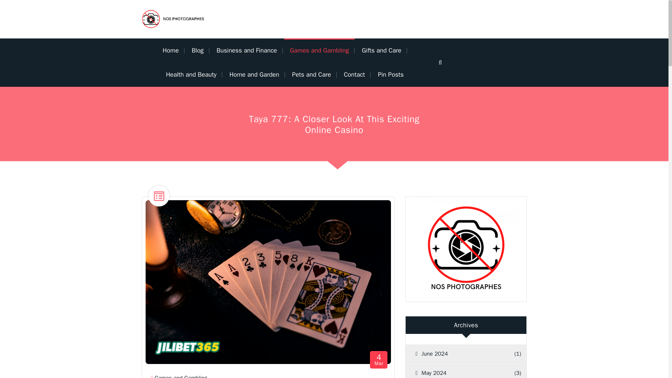 This screenshot has width=672, height=378. I want to click on Pets and Care, so click(391, 75).